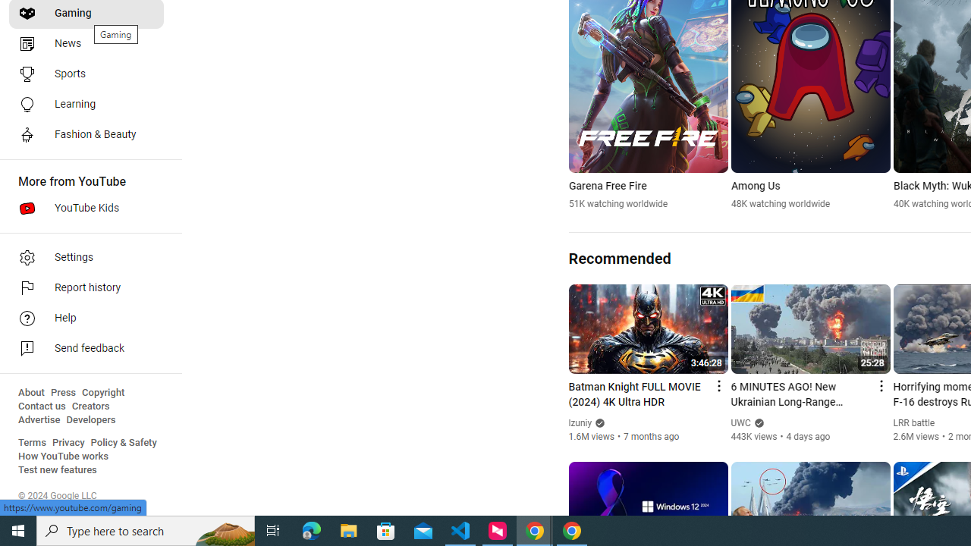 Image resolution: width=971 pixels, height=546 pixels. What do you see at coordinates (740, 423) in the screenshot?
I see `UWC` at bounding box center [740, 423].